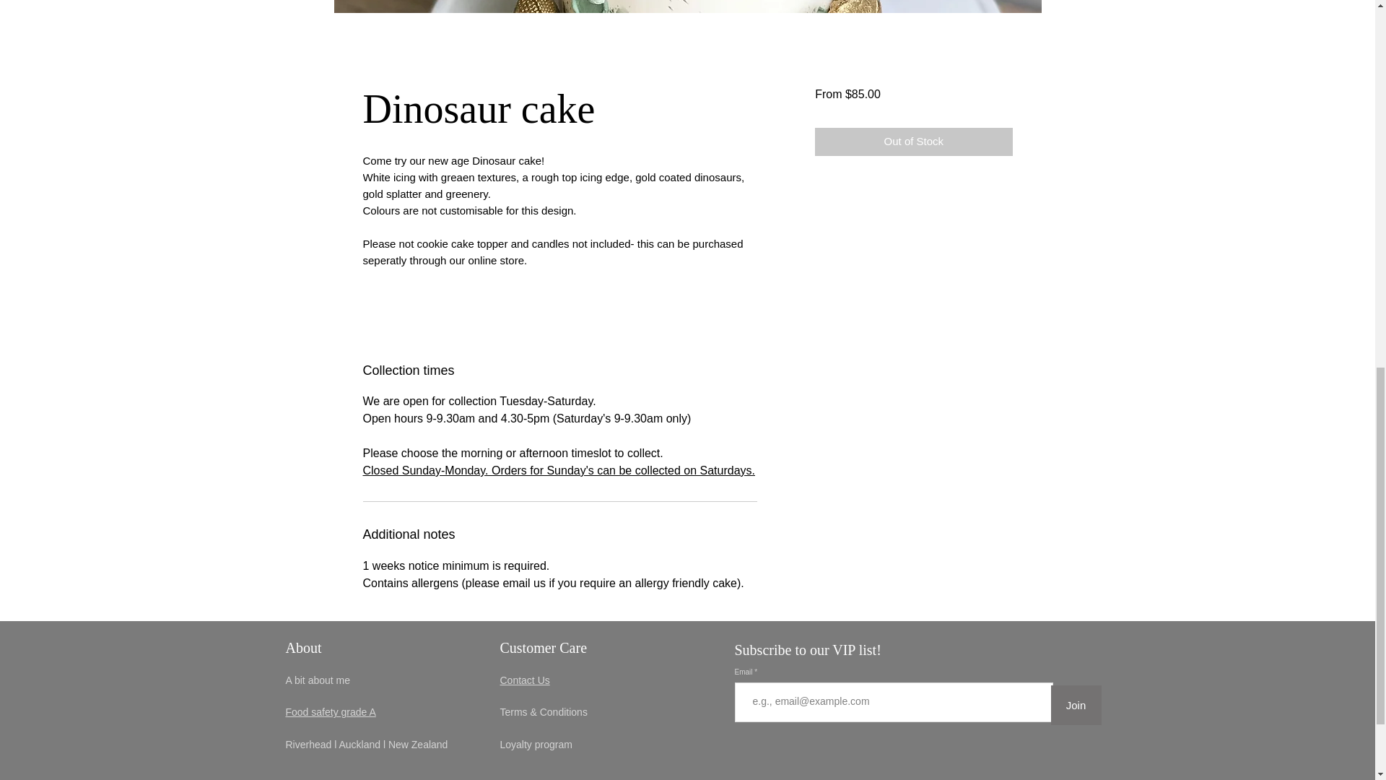 The height and width of the screenshot is (780, 1386). What do you see at coordinates (318, 680) in the screenshot?
I see `A bit about me` at bounding box center [318, 680].